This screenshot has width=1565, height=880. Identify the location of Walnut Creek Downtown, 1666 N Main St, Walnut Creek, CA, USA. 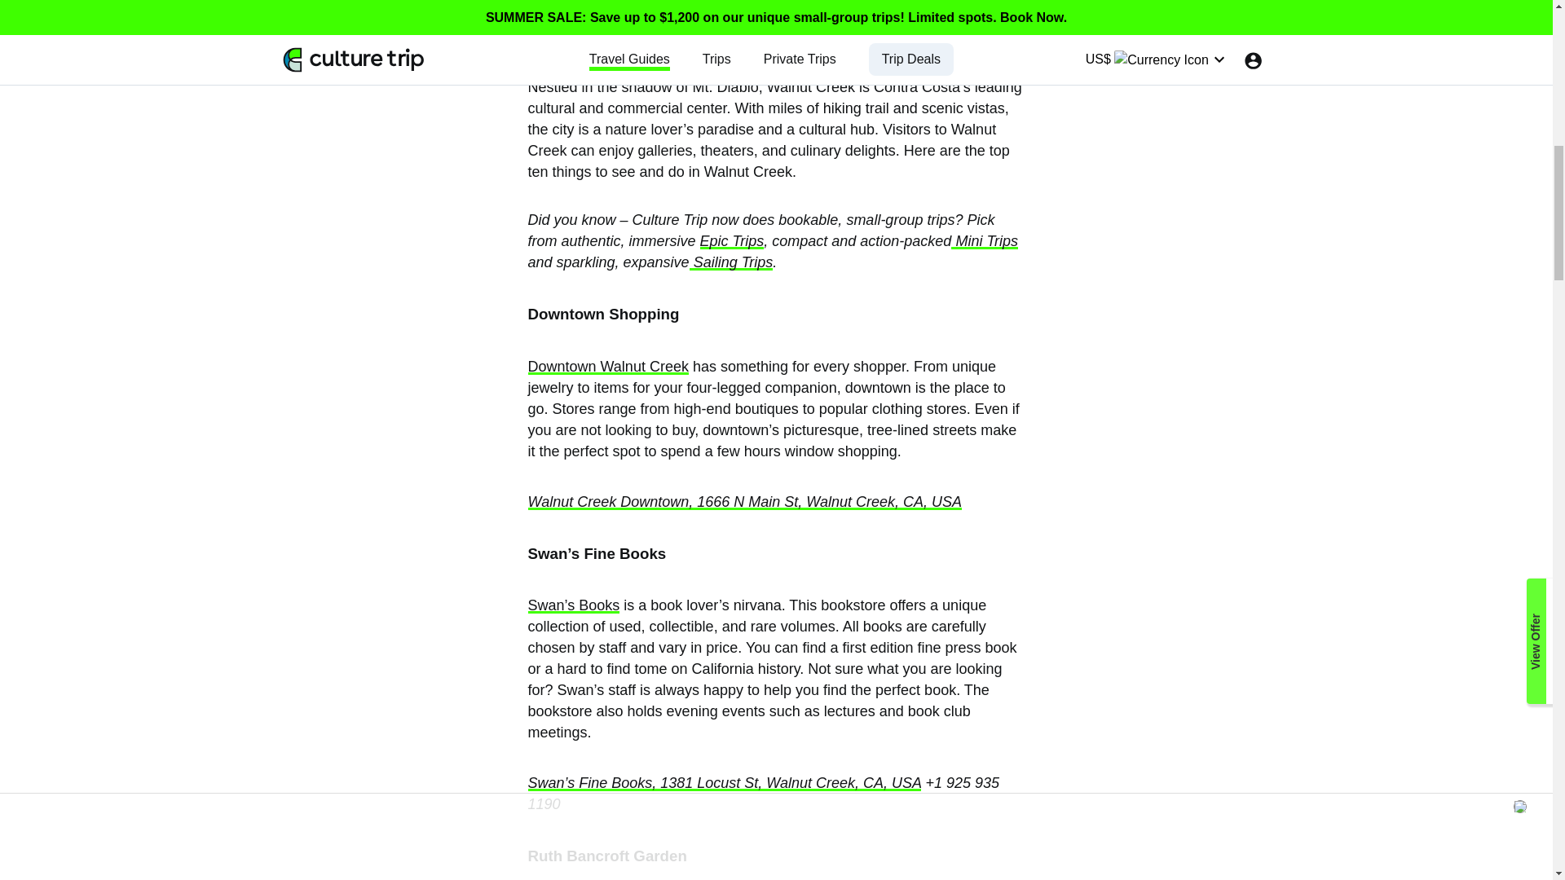
(745, 502).